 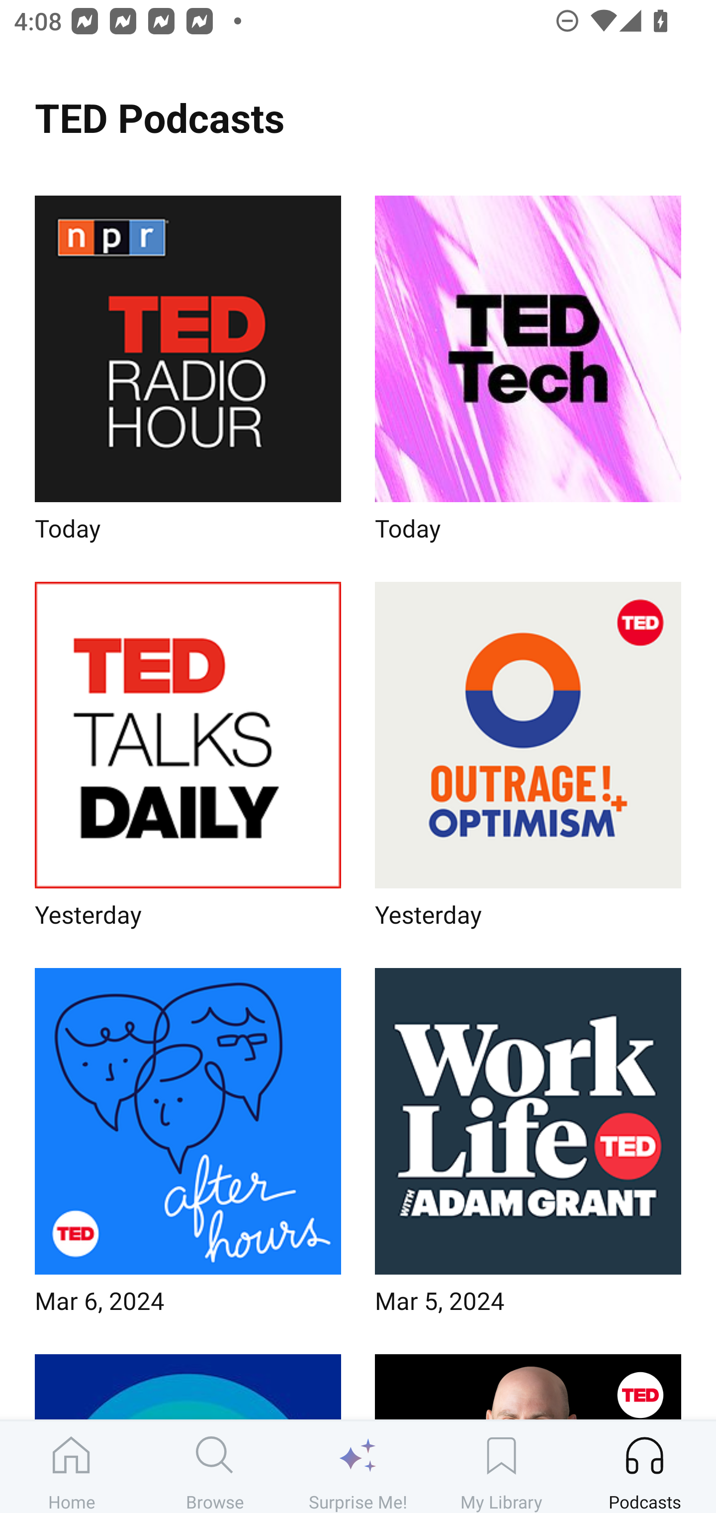 What do you see at coordinates (644, 1467) in the screenshot?
I see `Podcasts` at bounding box center [644, 1467].